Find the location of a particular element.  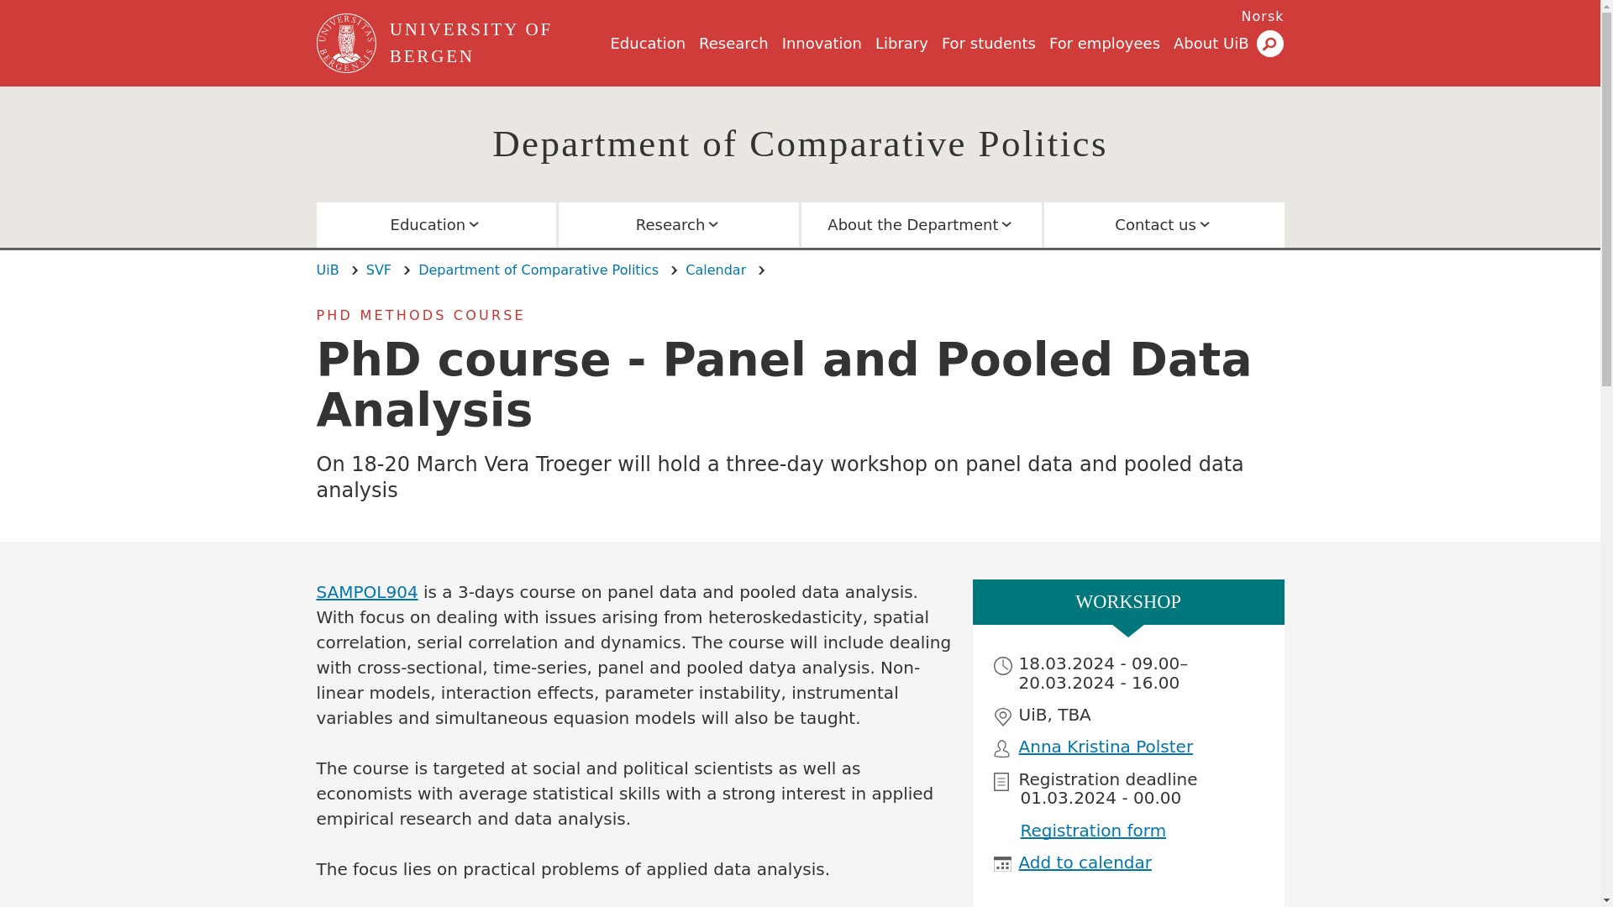

Innovation is located at coordinates (822, 43).